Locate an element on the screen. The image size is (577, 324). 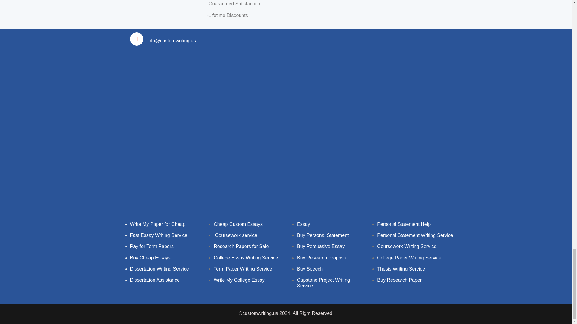
Write My Paper for Cheap is located at coordinates (157, 224).